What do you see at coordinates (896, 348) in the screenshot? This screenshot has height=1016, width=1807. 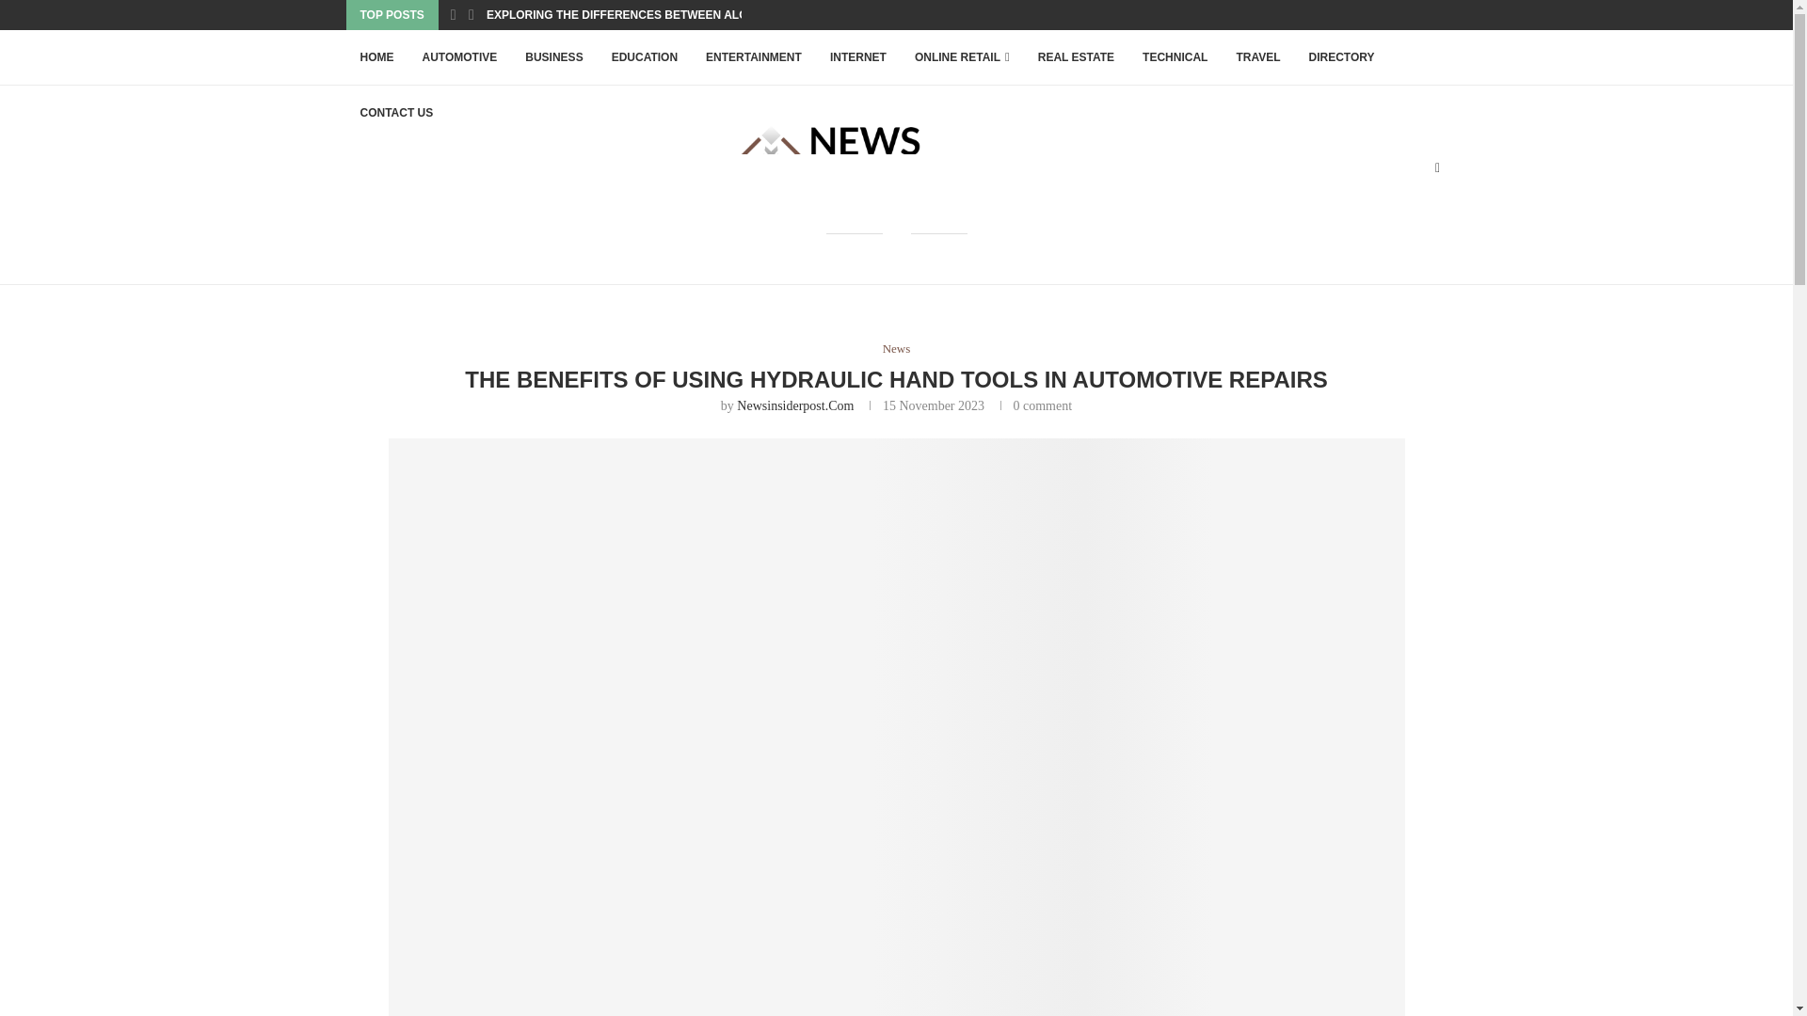 I see `News` at bounding box center [896, 348].